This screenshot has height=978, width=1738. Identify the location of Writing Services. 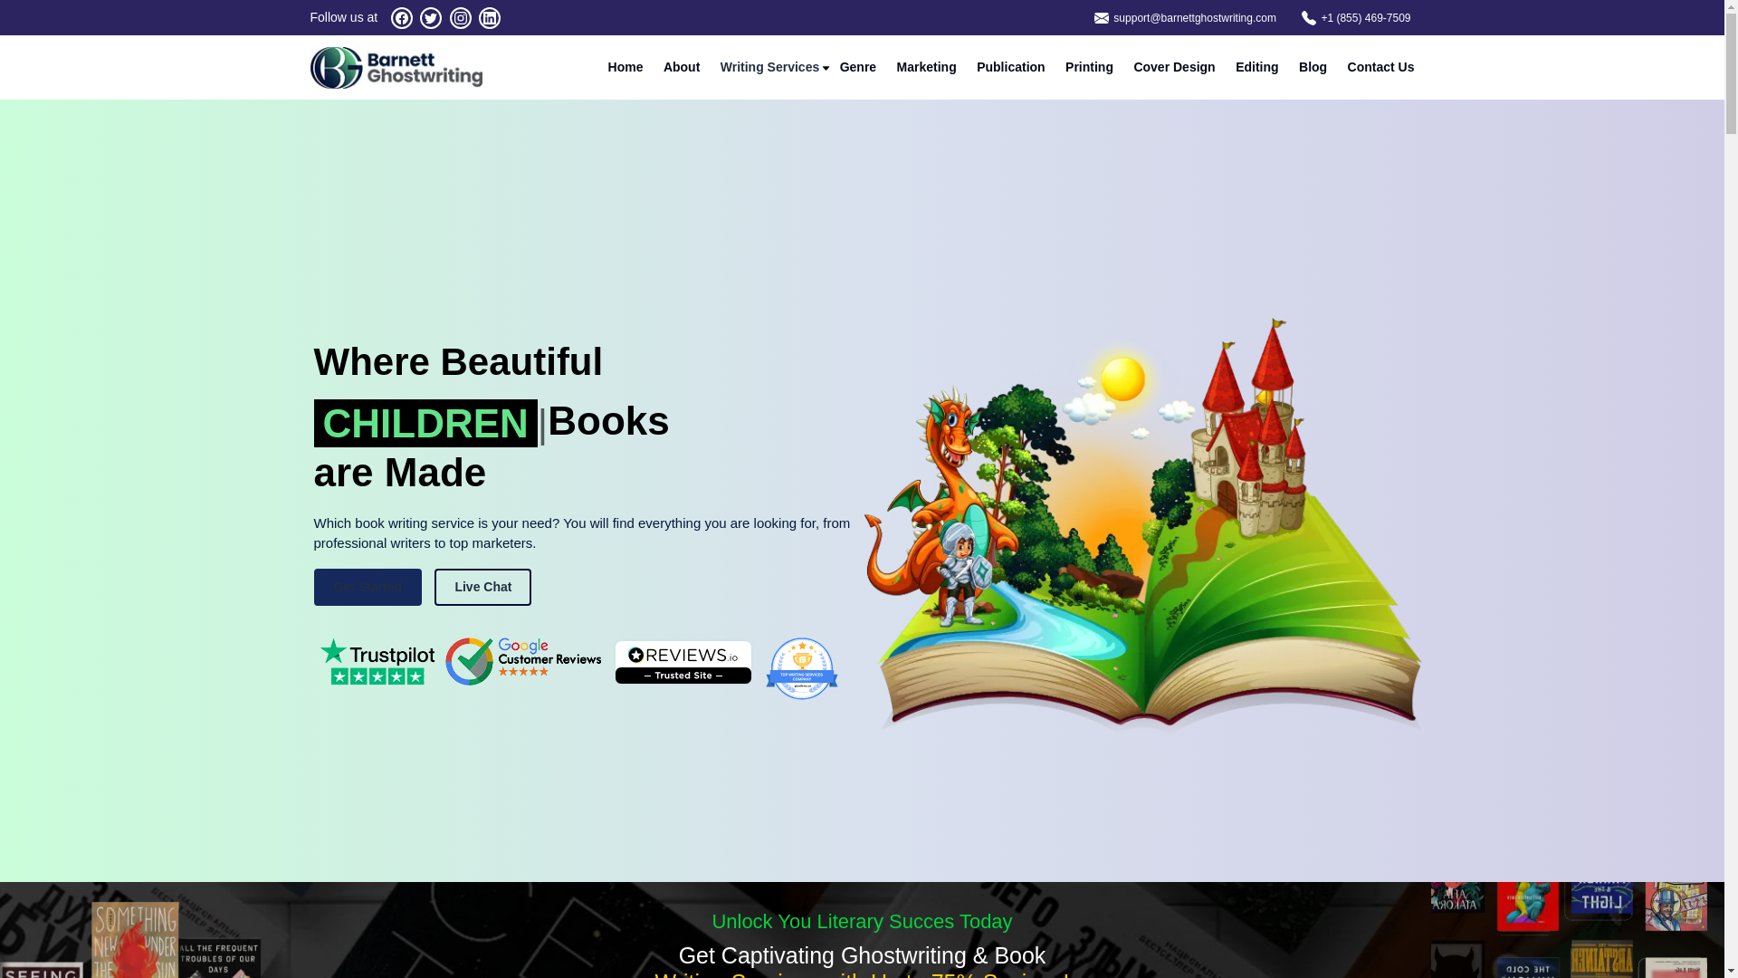
(769, 67).